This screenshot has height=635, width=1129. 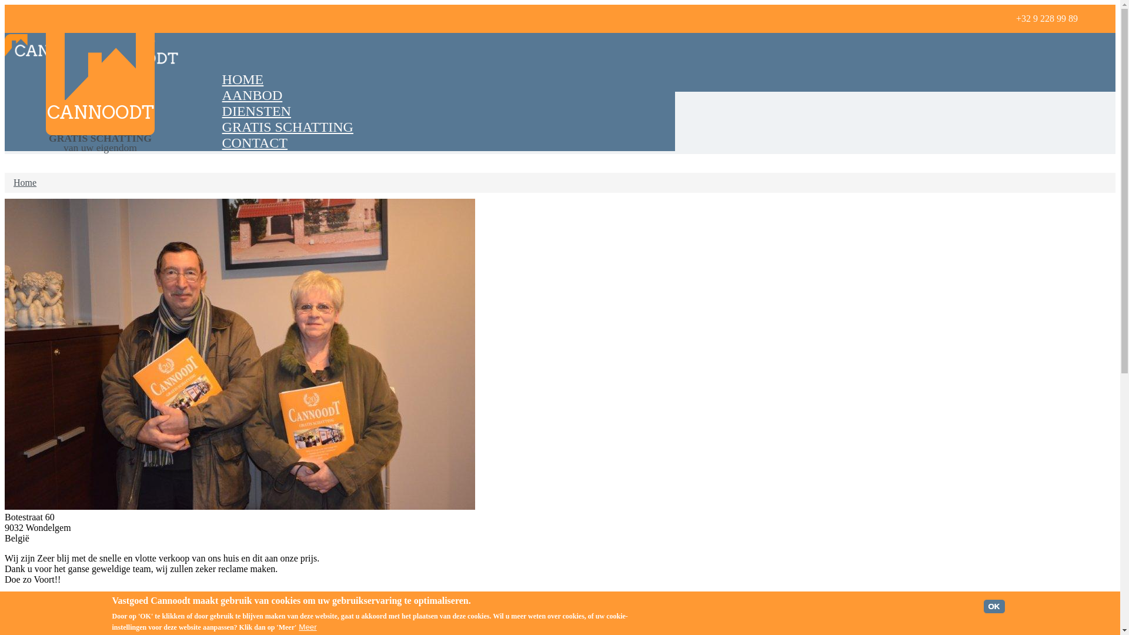 What do you see at coordinates (1047, 19) in the screenshot?
I see `+32 9 228 99 89` at bounding box center [1047, 19].